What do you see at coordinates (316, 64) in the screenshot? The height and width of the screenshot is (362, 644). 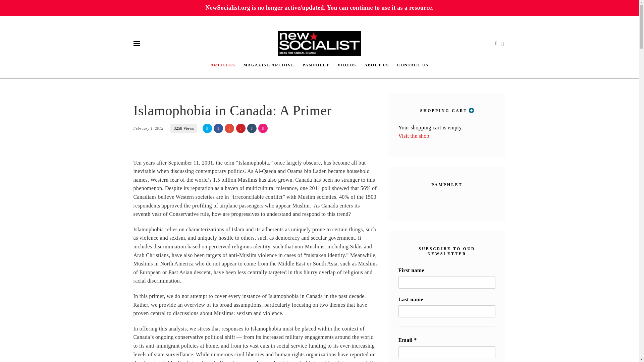 I see `PAMPHLET` at bounding box center [316, 64].